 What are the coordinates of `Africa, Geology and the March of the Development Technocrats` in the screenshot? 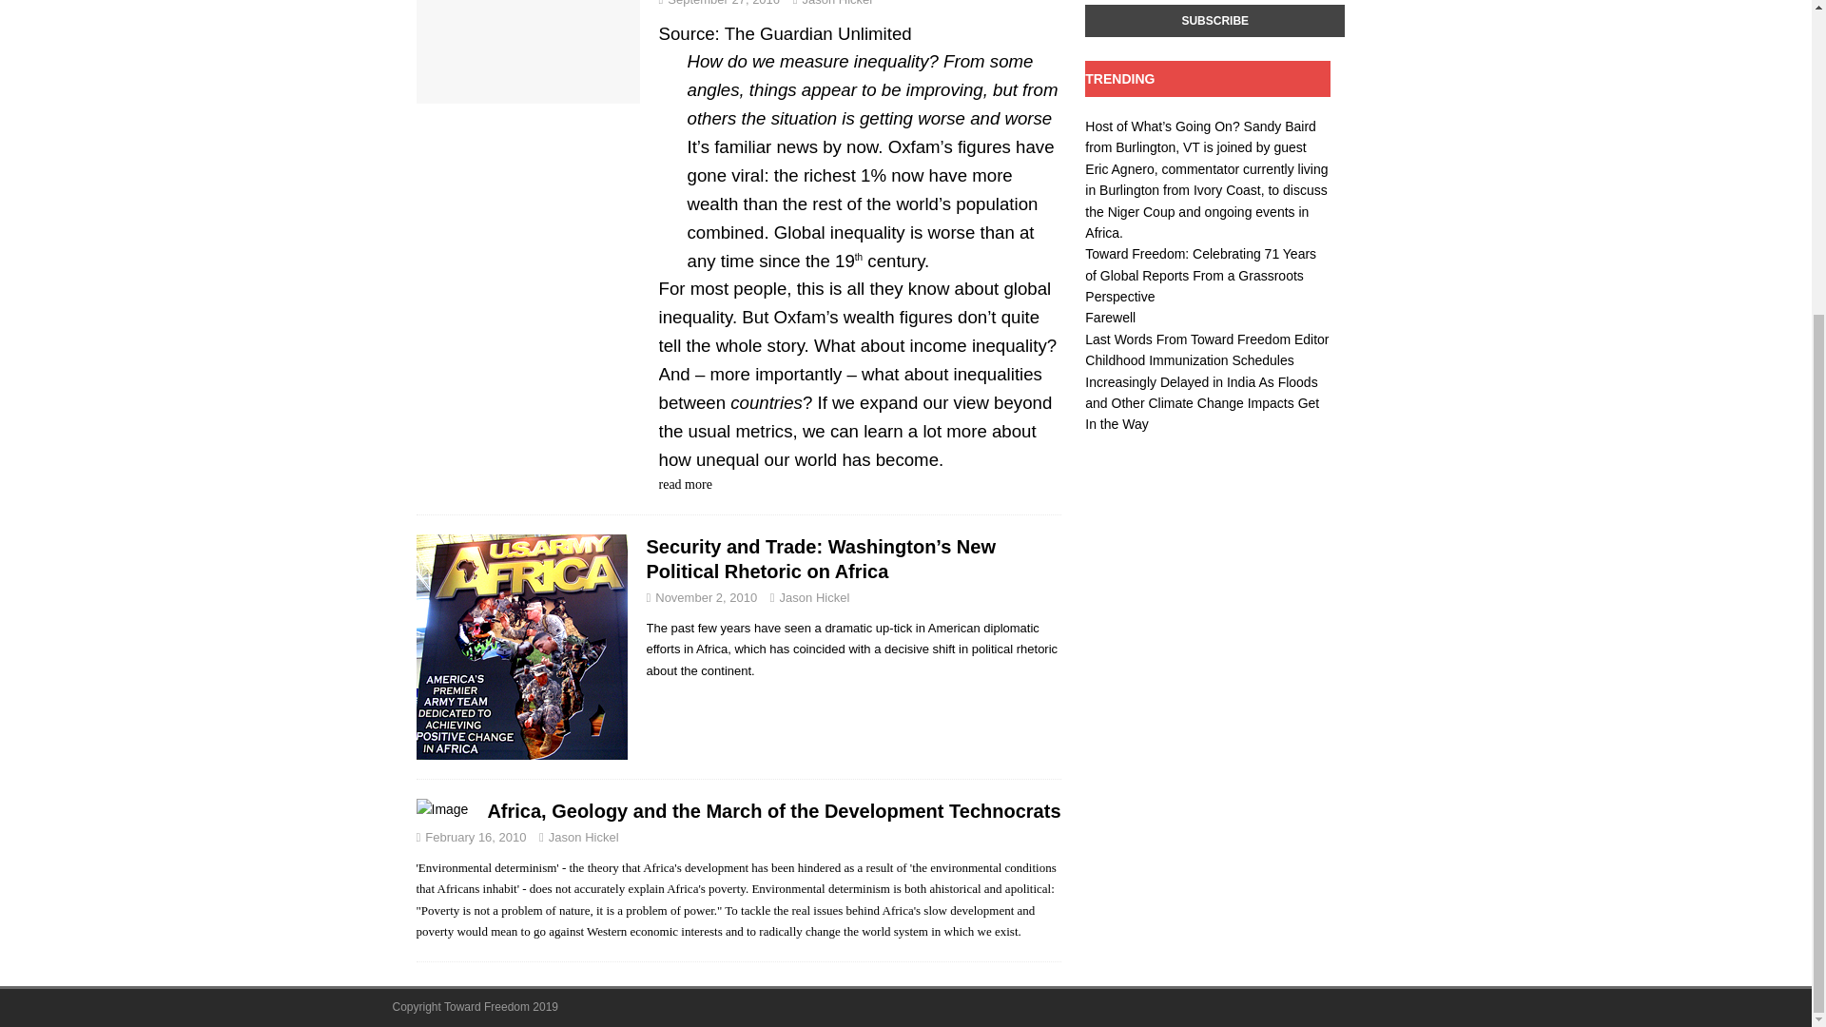 It's located at (774, 811).